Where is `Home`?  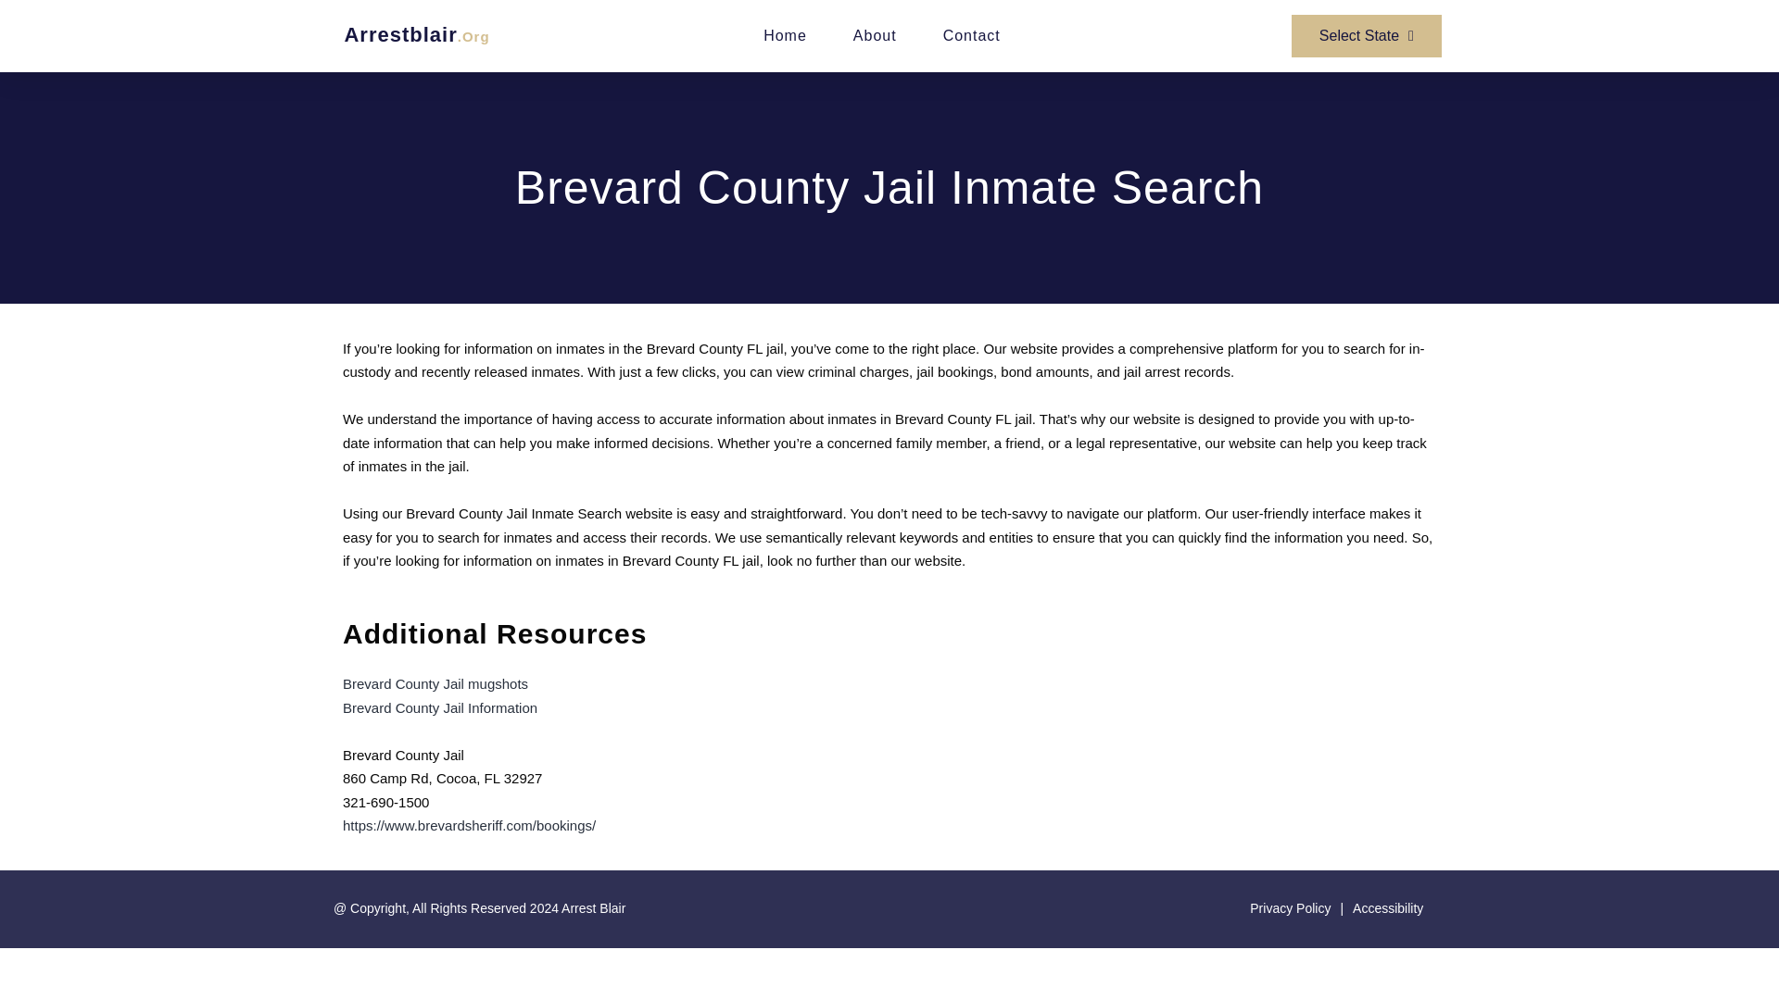
Home is located at coordinates (785, 35).